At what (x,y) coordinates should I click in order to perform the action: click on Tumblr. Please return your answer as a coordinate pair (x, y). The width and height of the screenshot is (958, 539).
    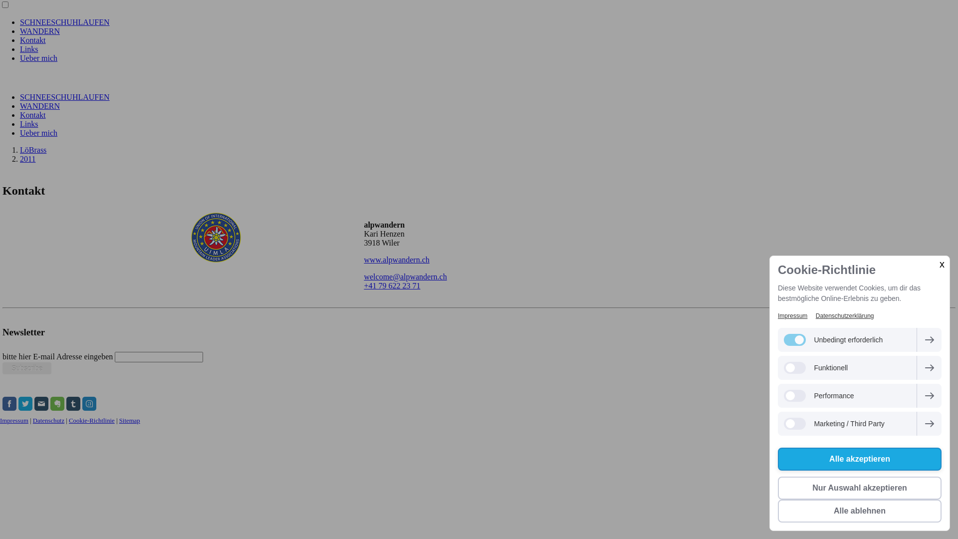
    Looking at the image, I should click on (73, 404).